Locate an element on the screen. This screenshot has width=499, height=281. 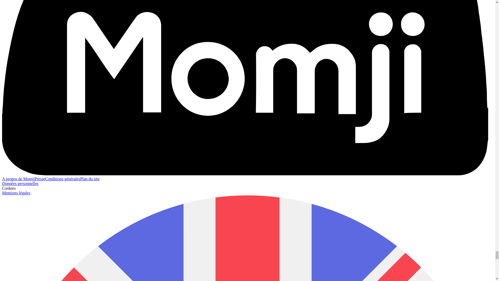
A propos de Momji is located at coordinates (18, 179).